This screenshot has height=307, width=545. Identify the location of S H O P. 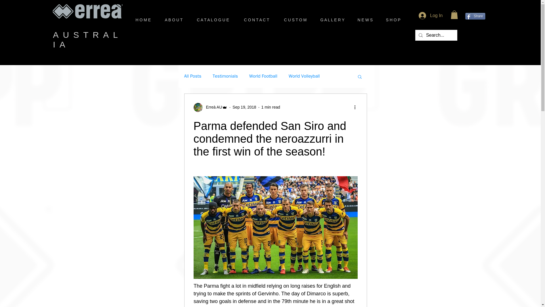
(396, 20).